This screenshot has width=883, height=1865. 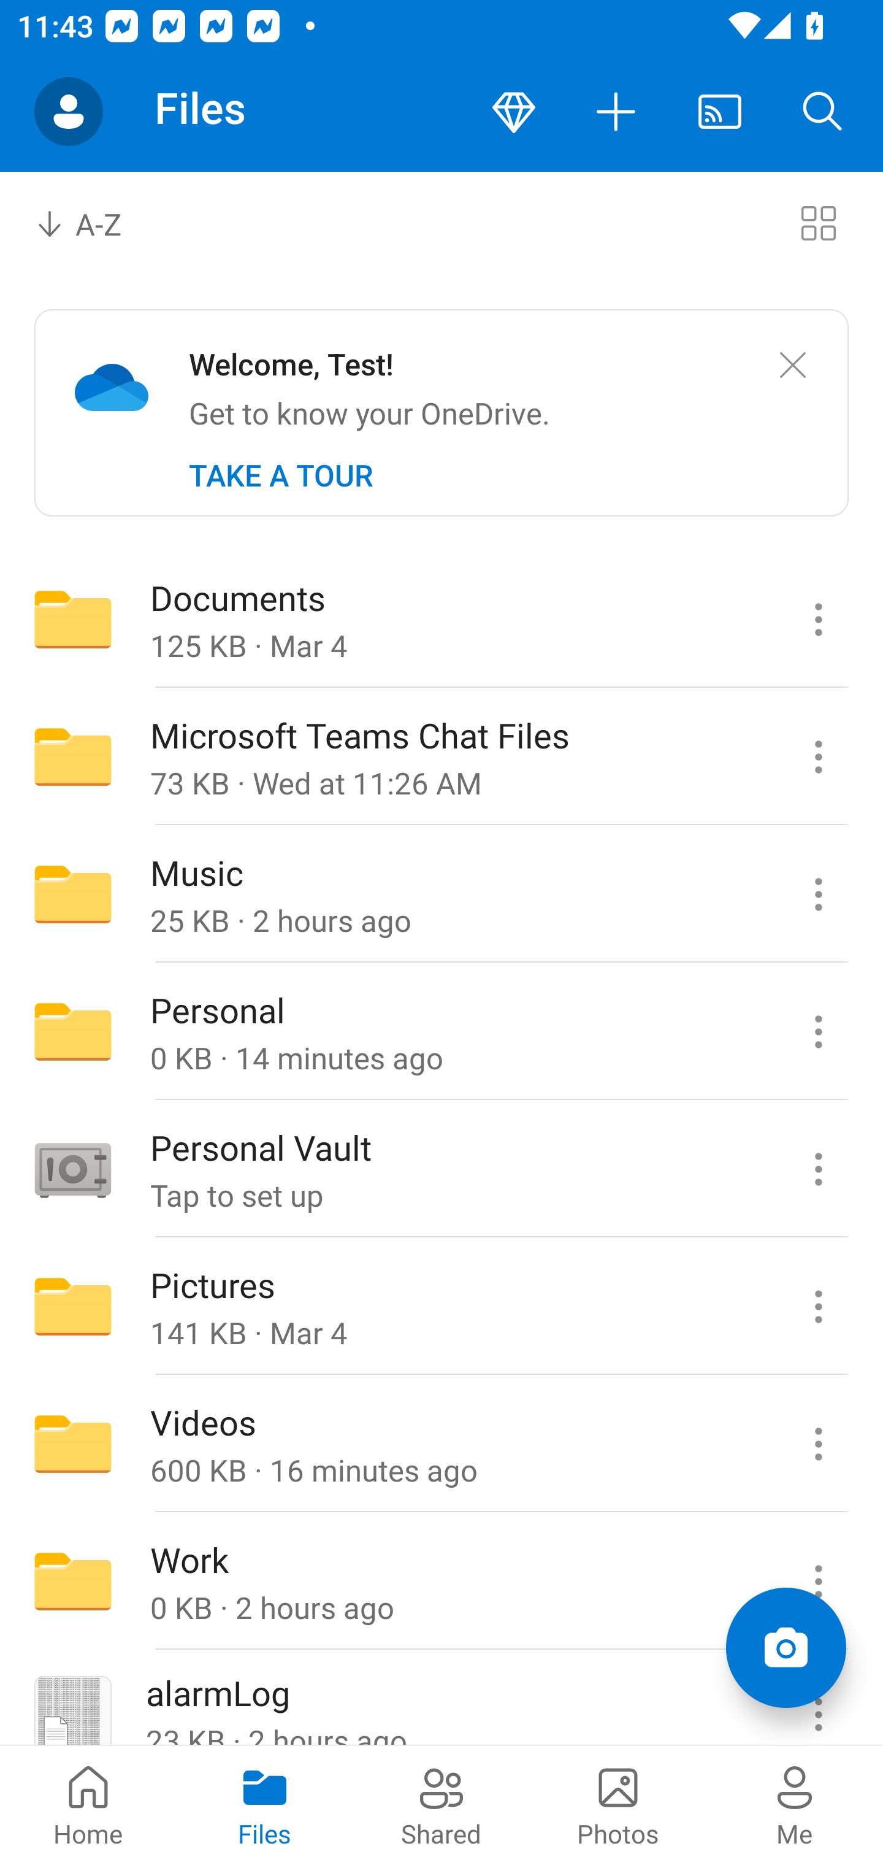 What do you see at coordinates (69, 112) in the screenshot?
I see `Account switcher` at bounding box center [69, 112].